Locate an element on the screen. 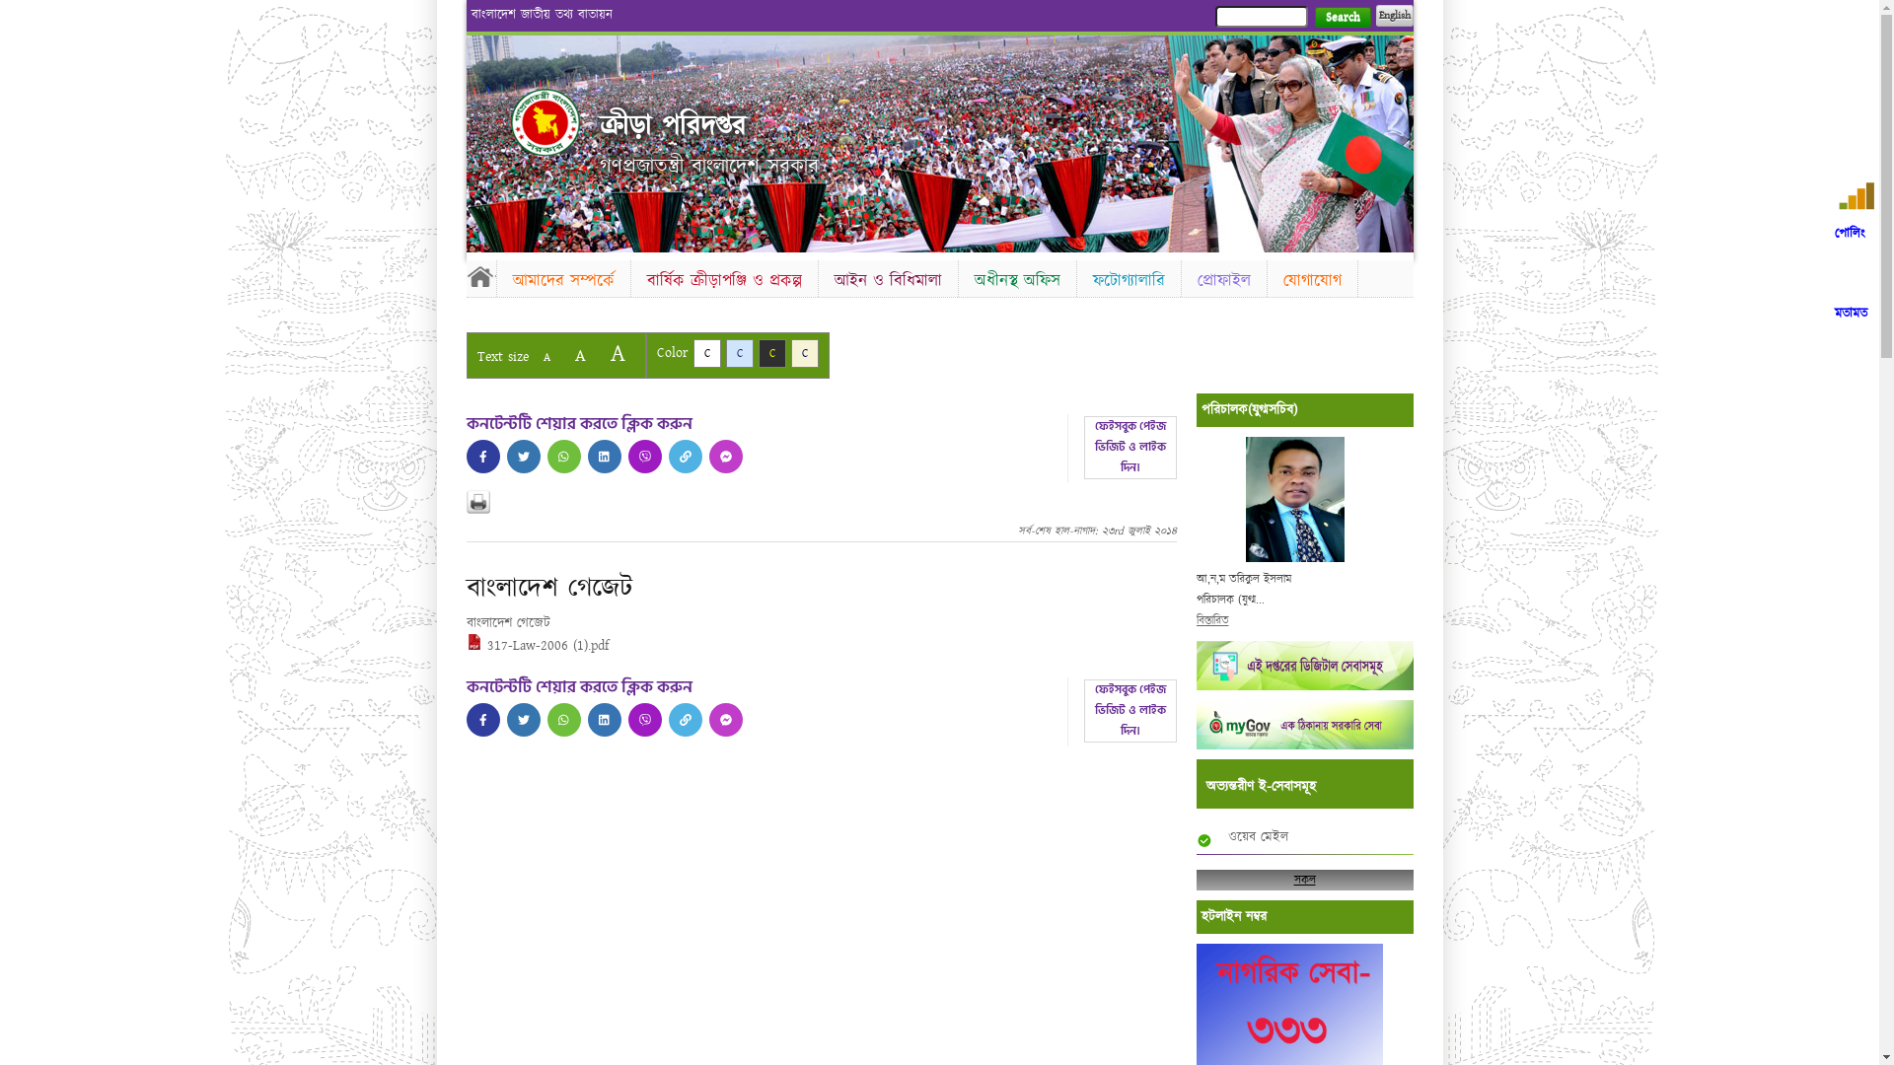  Search is located at coordinates (1342, 18).